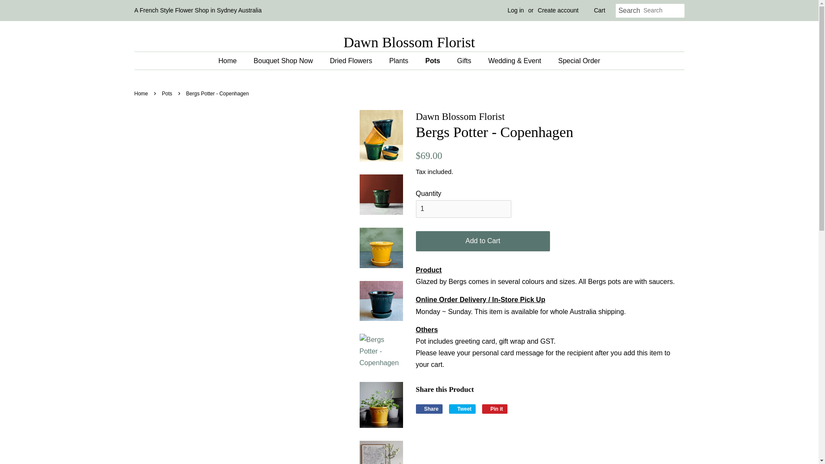 The image size is (825, 464). Describe the element at coordinates (494, 409) in the screenshot. I see `Dried Flowers` at that location.